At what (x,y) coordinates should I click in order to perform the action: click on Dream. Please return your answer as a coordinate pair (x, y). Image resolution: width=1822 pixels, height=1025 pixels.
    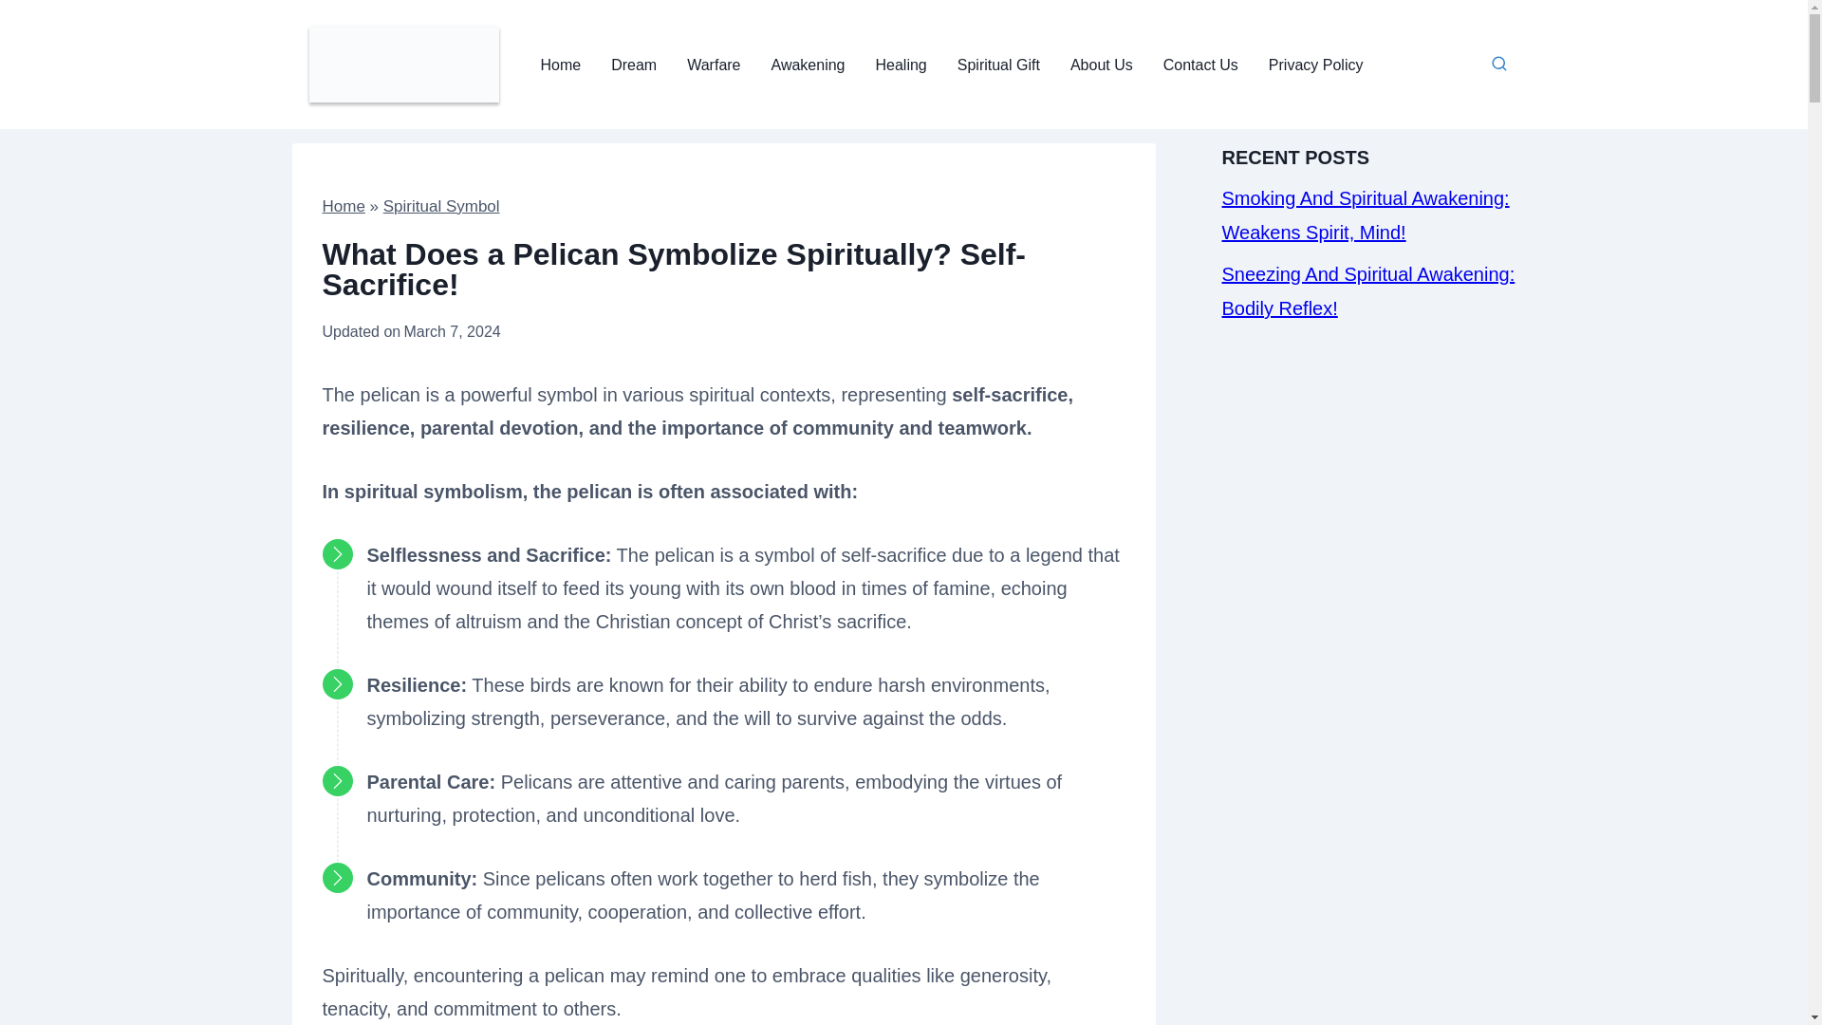
    Looking at the image, I should click on (634, 65).